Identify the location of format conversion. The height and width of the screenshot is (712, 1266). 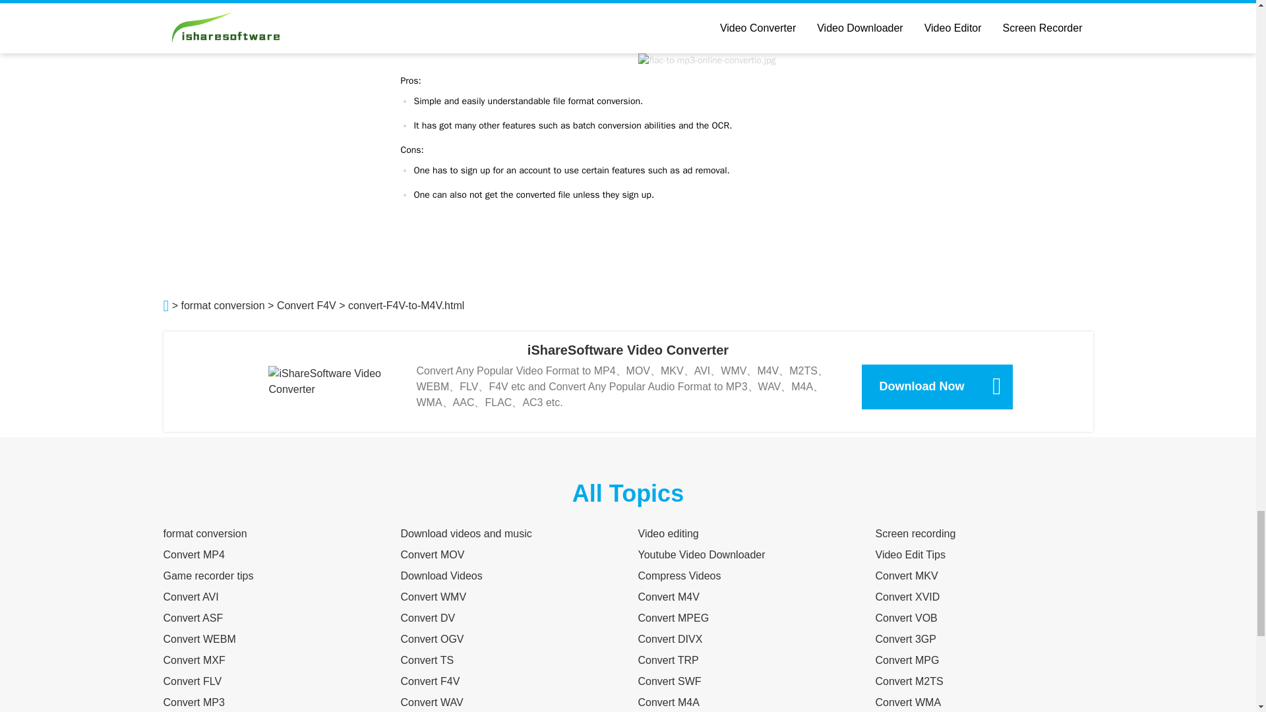
(223, 305).